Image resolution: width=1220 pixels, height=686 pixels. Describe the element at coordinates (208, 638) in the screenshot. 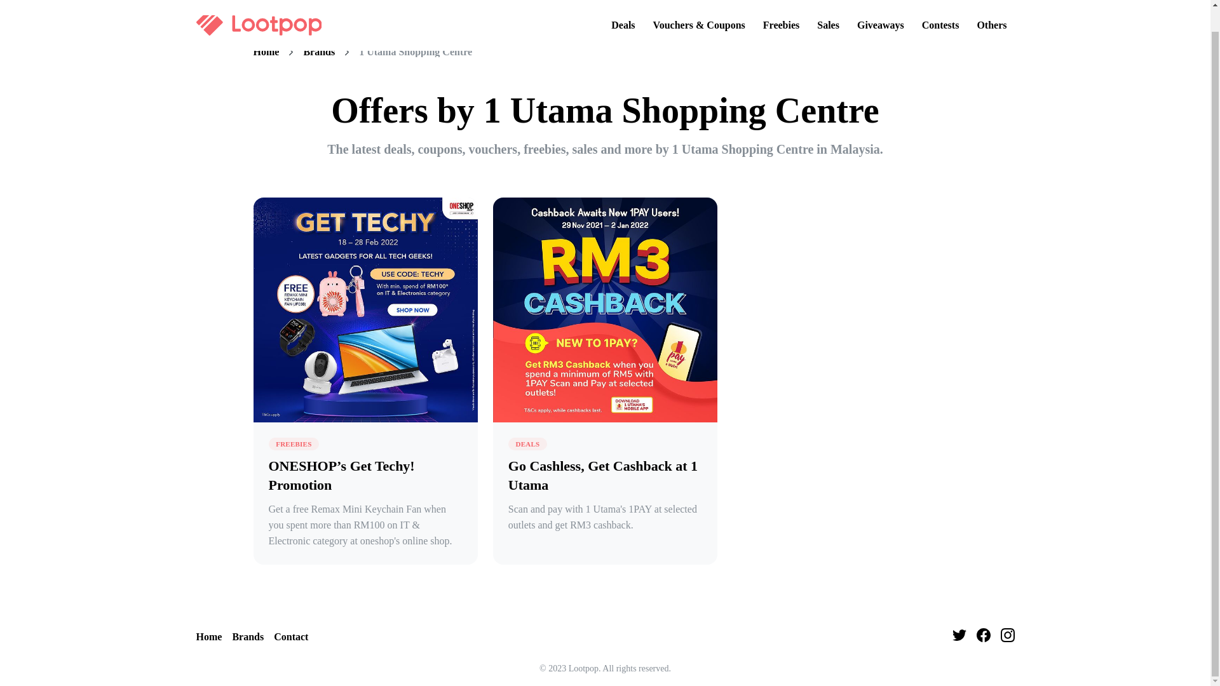

I see `Home` at that location.